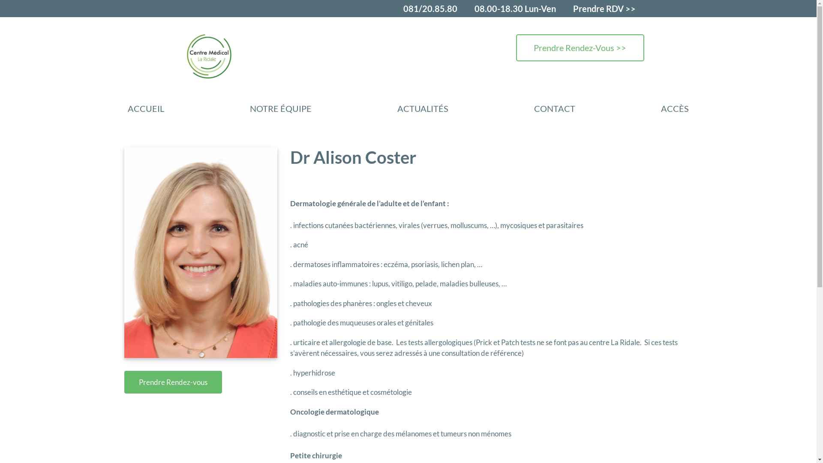 Image resolution: width=823 pixels, height=463 pixels. Describe the element at coordinates (515, 9) in the screenshot. I see `08.00-18.30 Lun-Ven` at that location.